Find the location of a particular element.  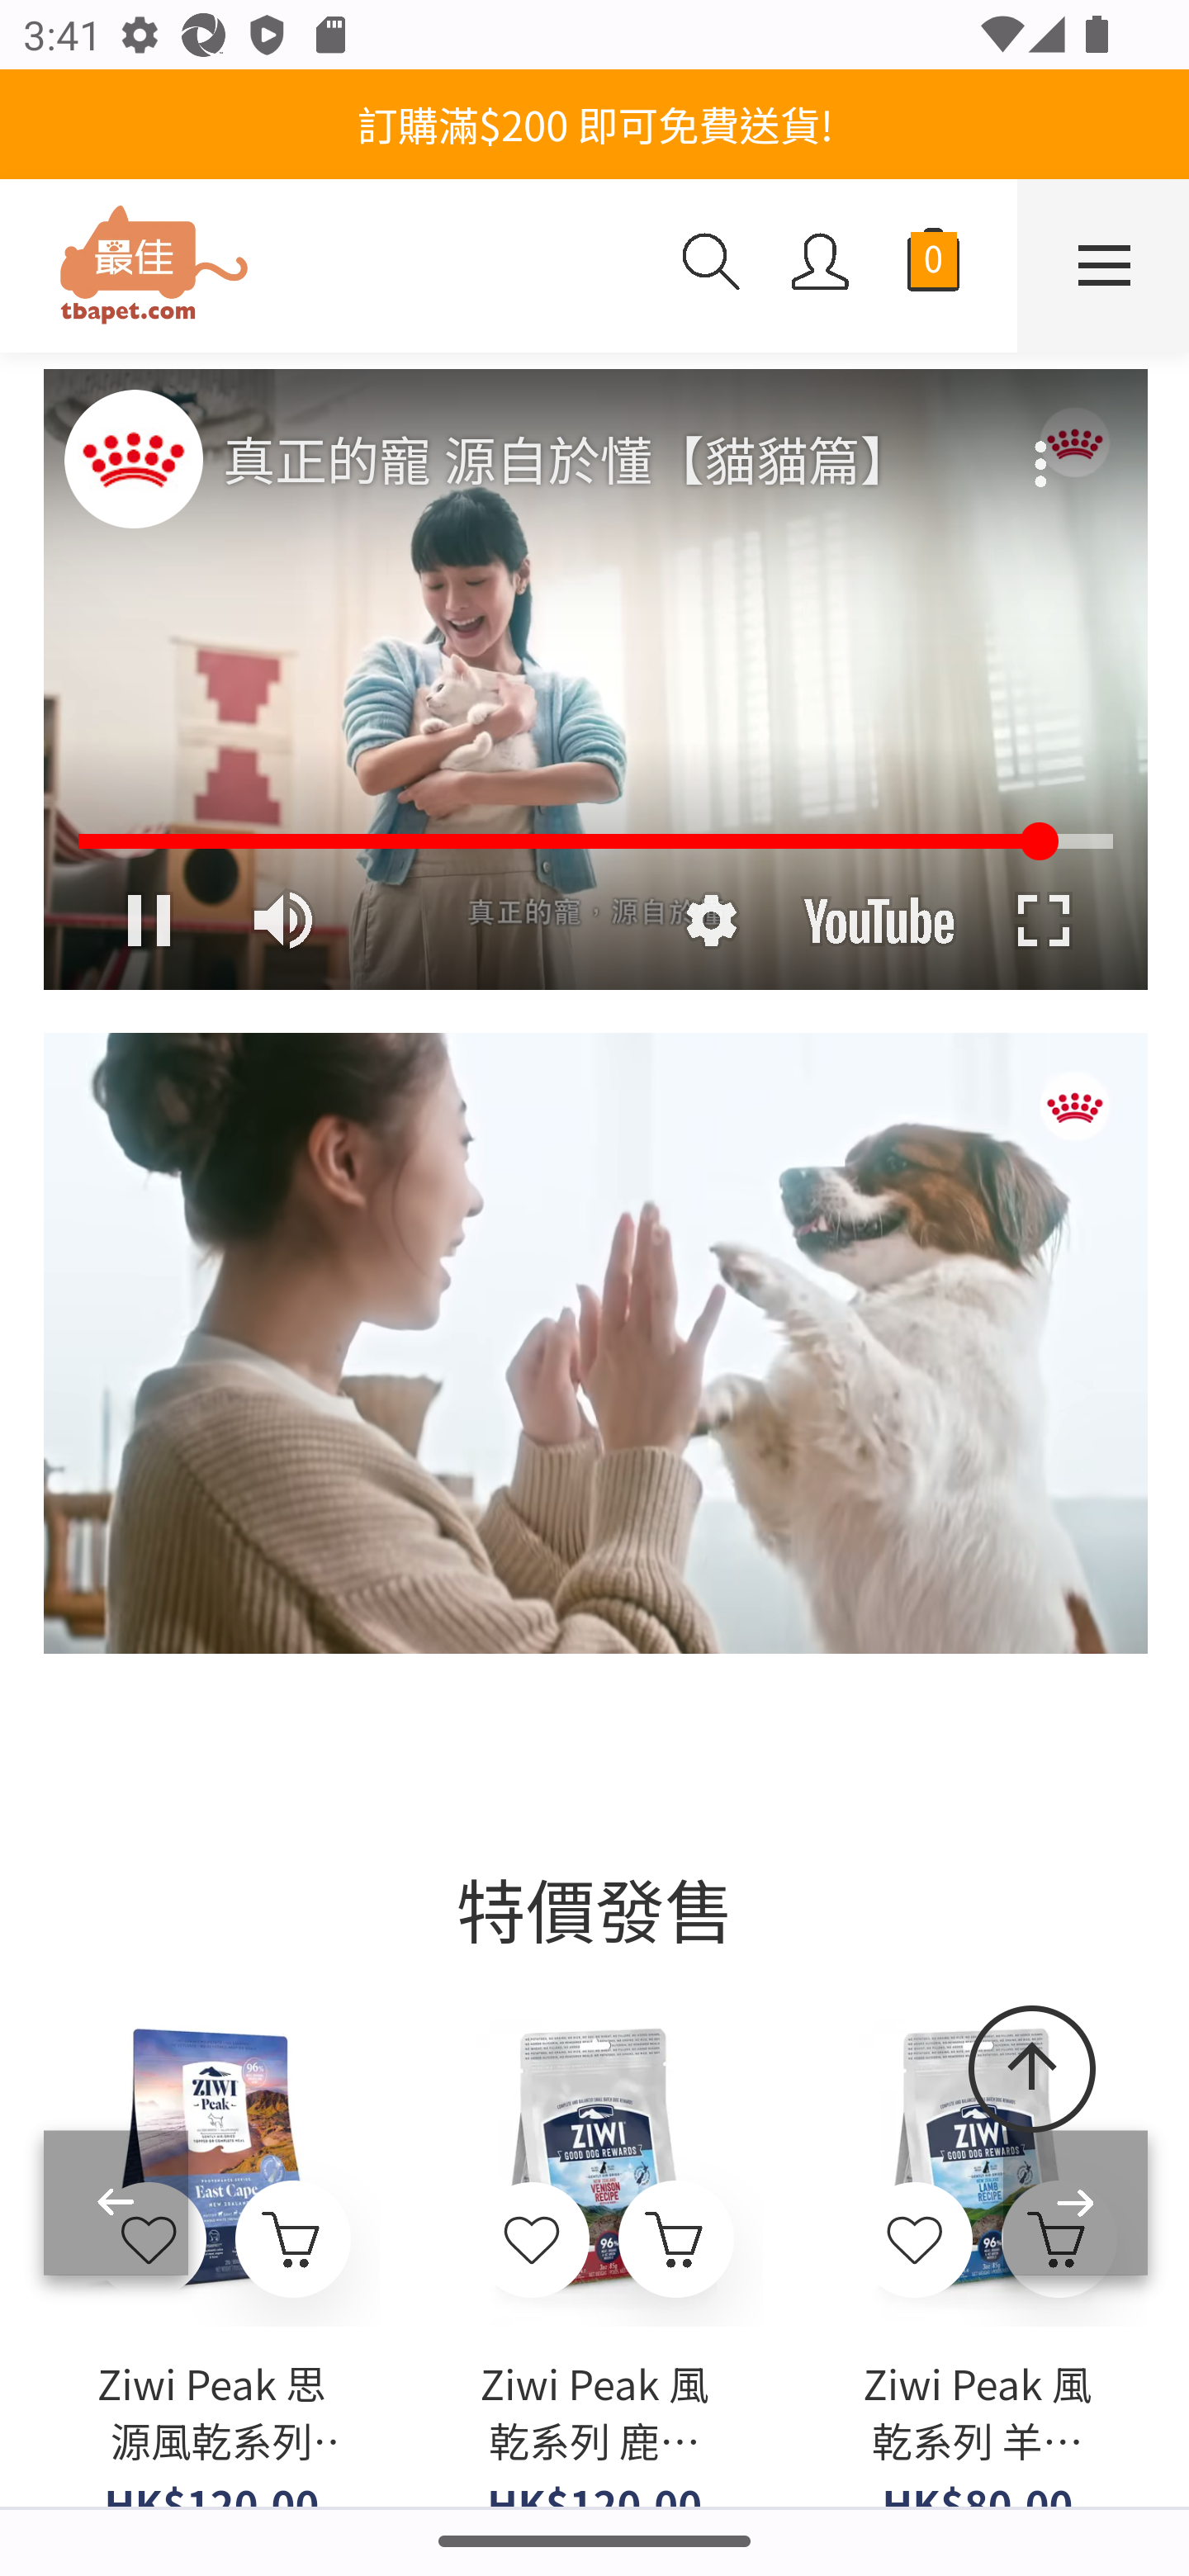

Full screen is located at coordinates (1043, 921).